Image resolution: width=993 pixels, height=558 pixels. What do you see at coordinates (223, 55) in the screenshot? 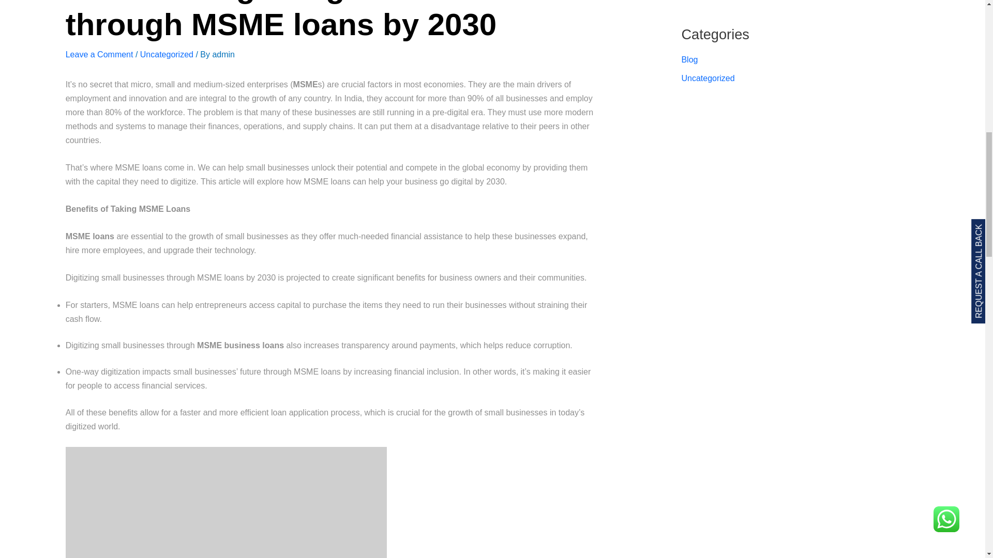
I see `View all posts by admin` at bounding box center [223, 55].